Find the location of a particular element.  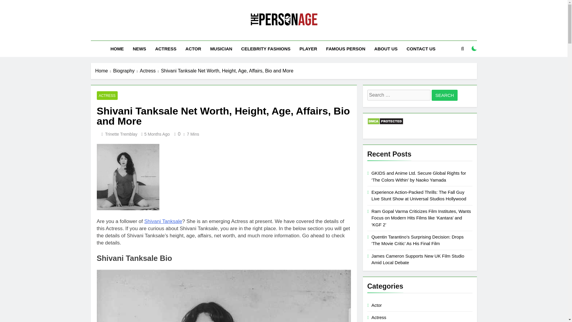

Search is located at coordinates (444, 95).